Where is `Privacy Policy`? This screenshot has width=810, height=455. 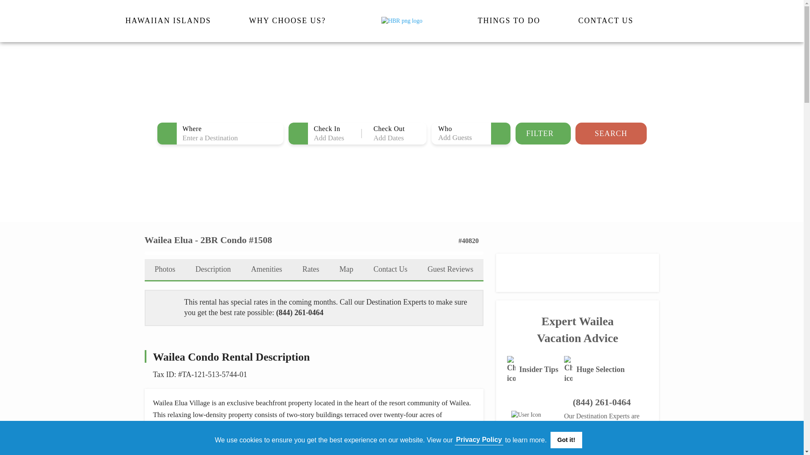 Privacy Policy is located at coordinates (478, 439).